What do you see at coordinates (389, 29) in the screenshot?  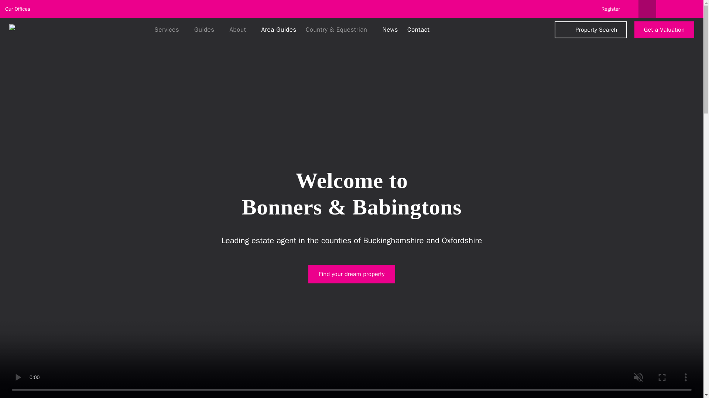 I see `News` at bounding box center [389, 29].